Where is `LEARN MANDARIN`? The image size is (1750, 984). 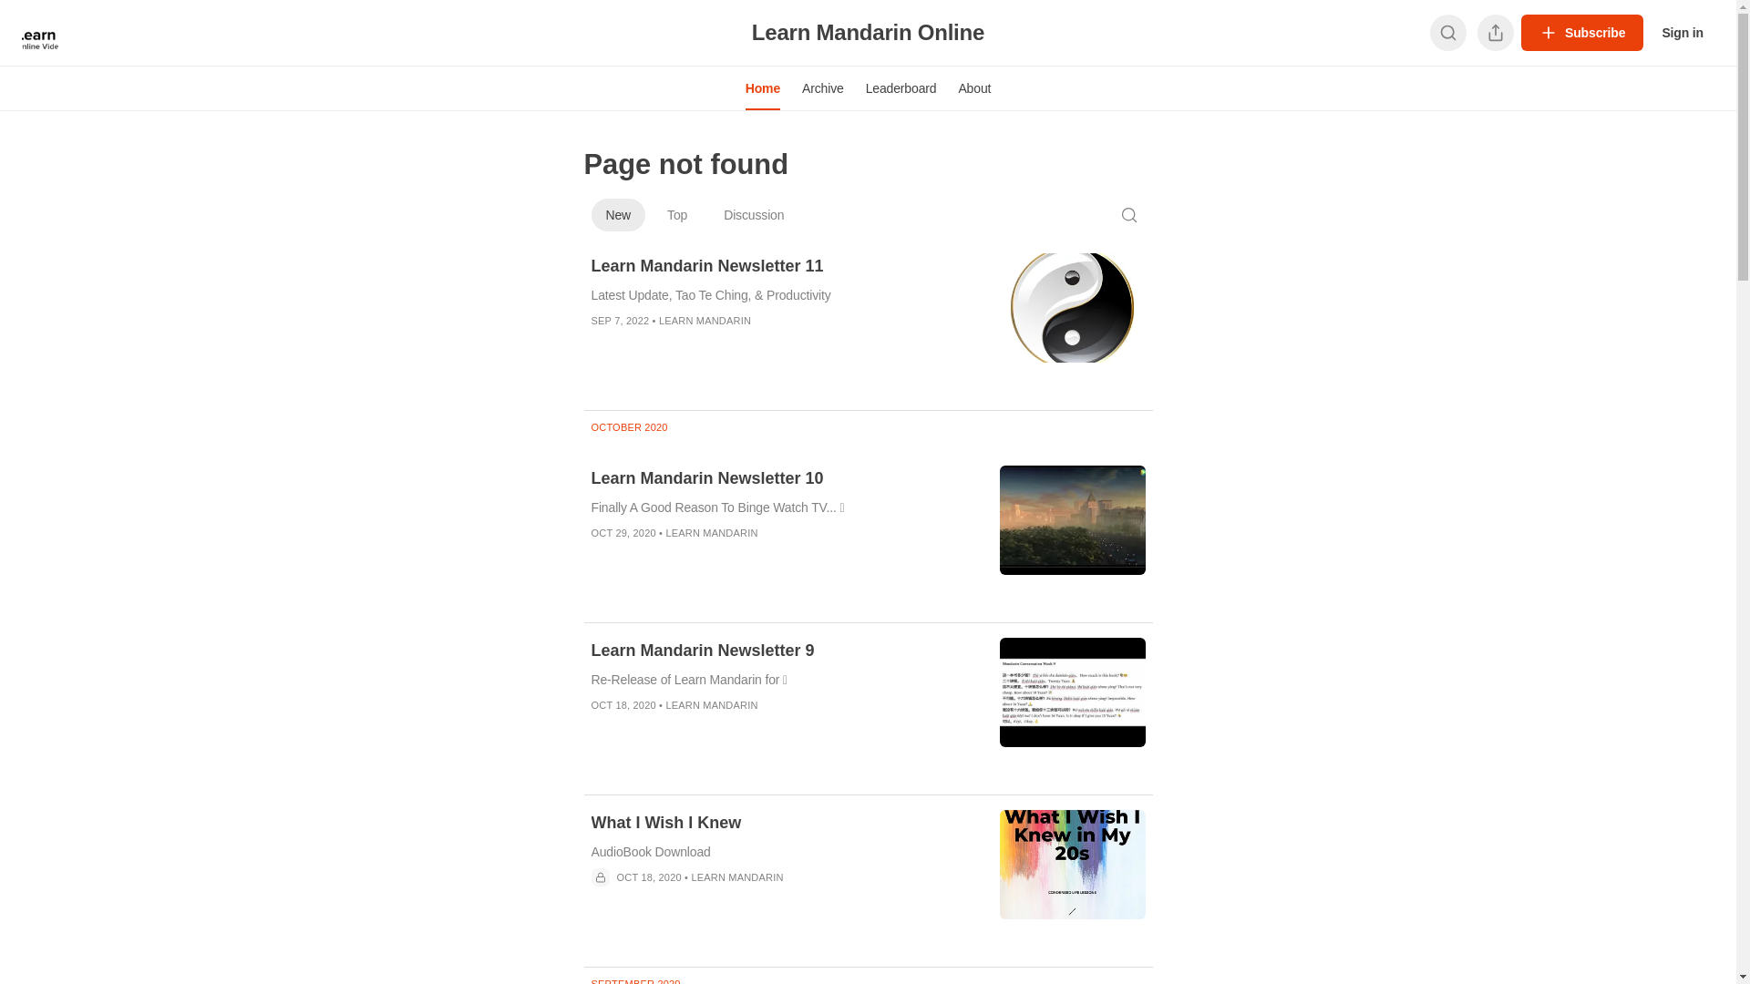 LEARN MANDARIN is located at coordinates (711, 533).